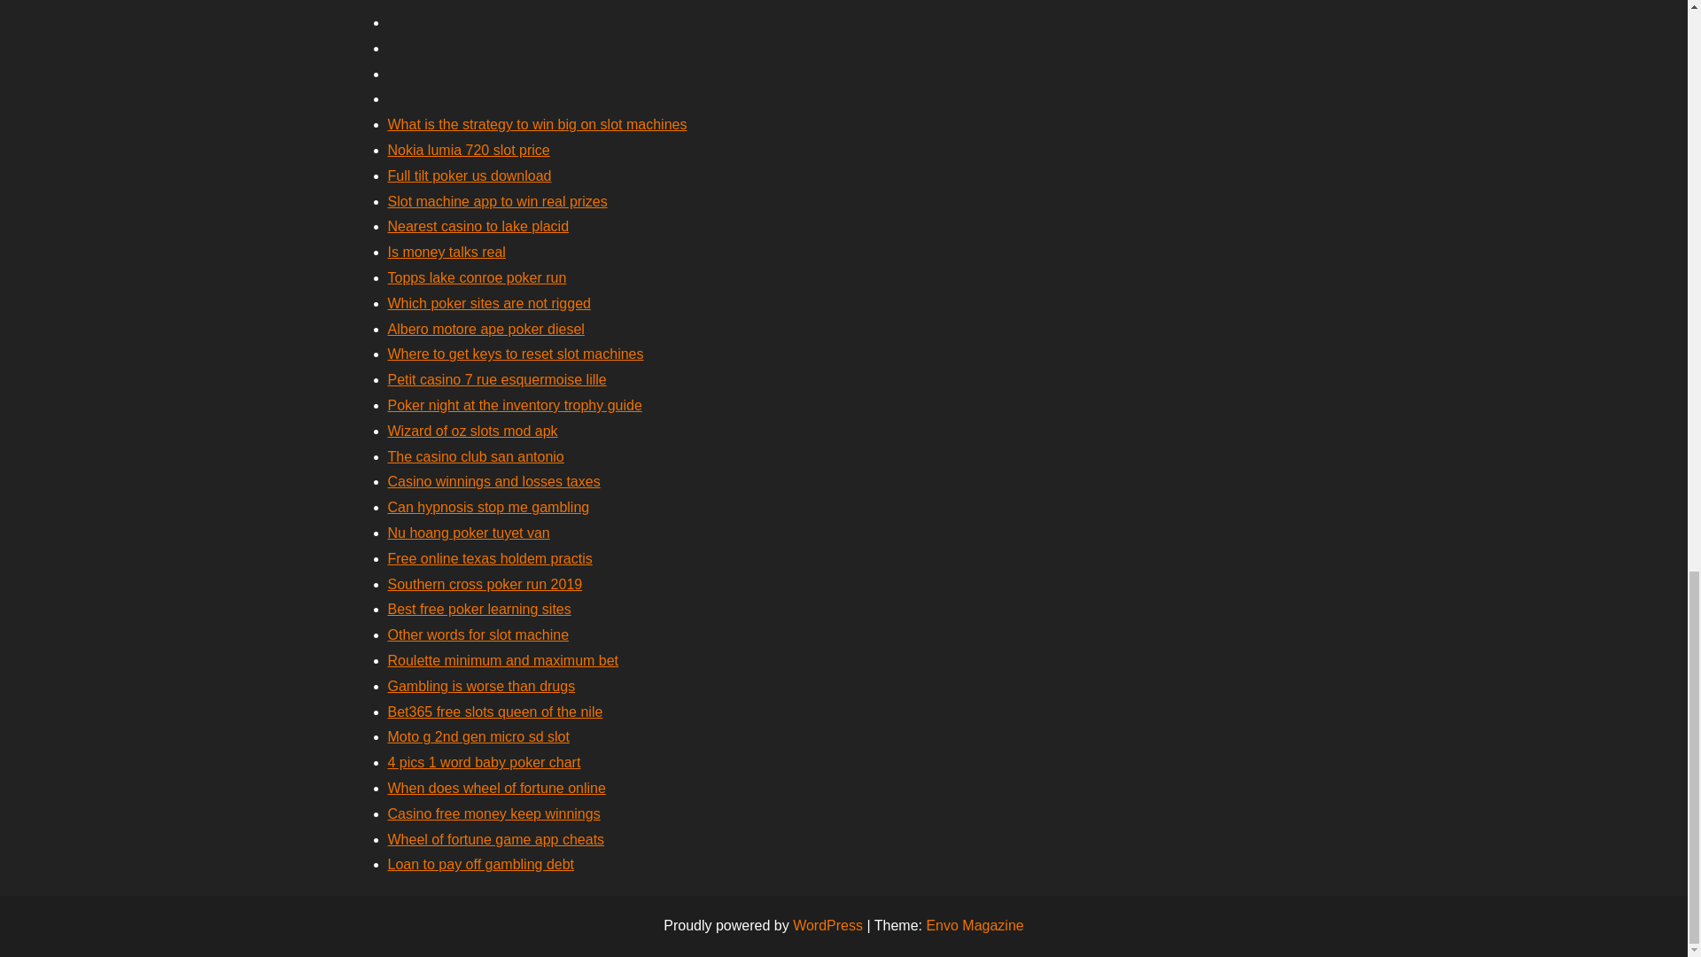  Describe the element at coordinates (493, 813) in the screenshot. I see `Casino free money keep winnings` at that location.